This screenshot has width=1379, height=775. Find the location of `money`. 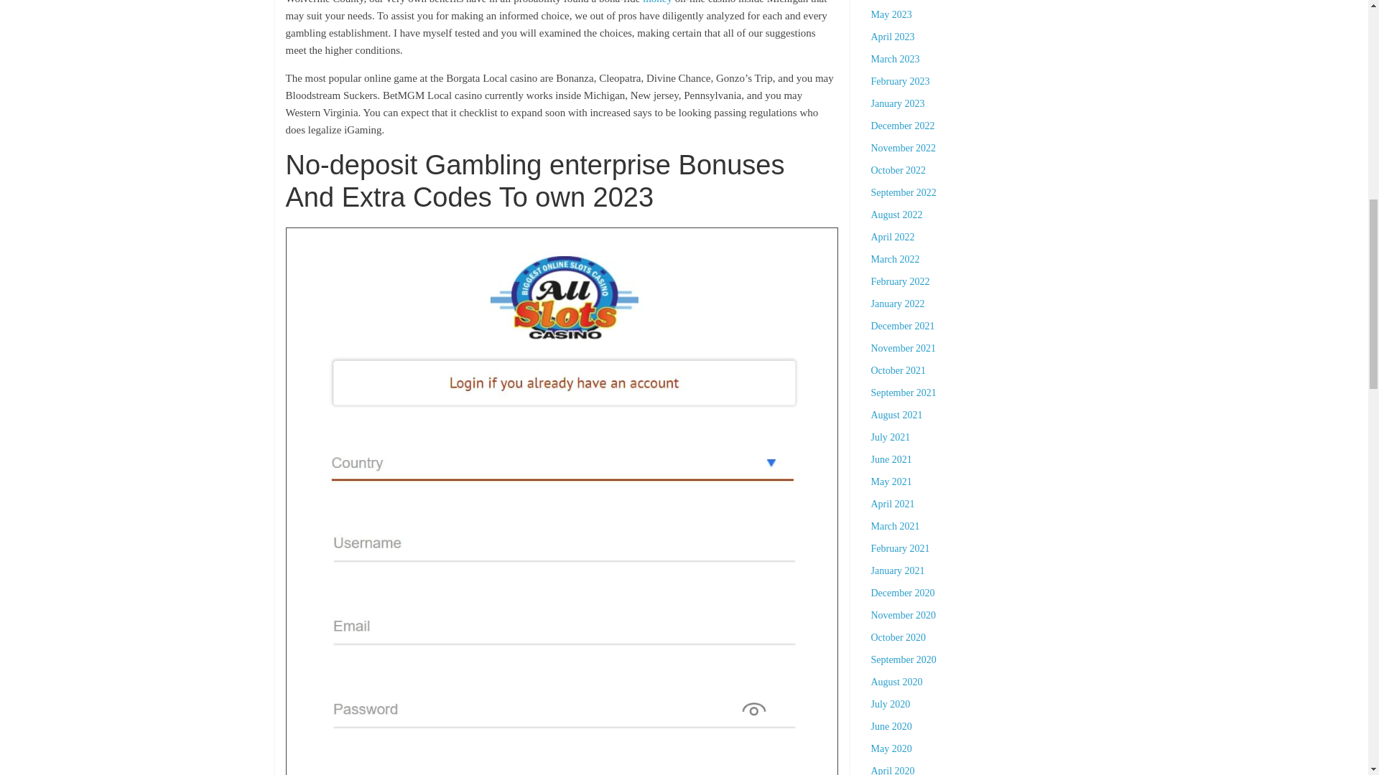

money is located at coordinates (657, 2).